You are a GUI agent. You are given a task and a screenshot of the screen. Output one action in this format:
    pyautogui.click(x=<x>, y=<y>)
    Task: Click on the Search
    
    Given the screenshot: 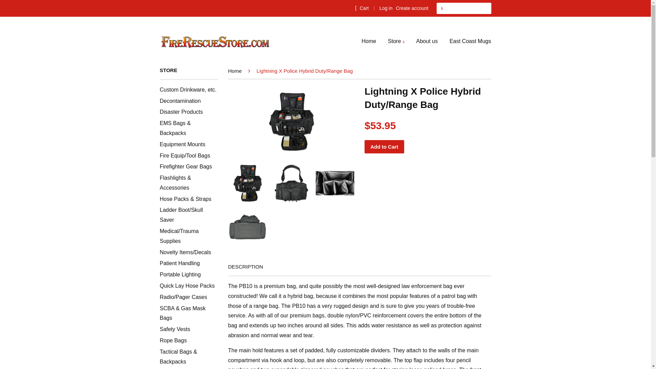 What is the action you would take?
    pyautogui.click(x=442, y=8)
    